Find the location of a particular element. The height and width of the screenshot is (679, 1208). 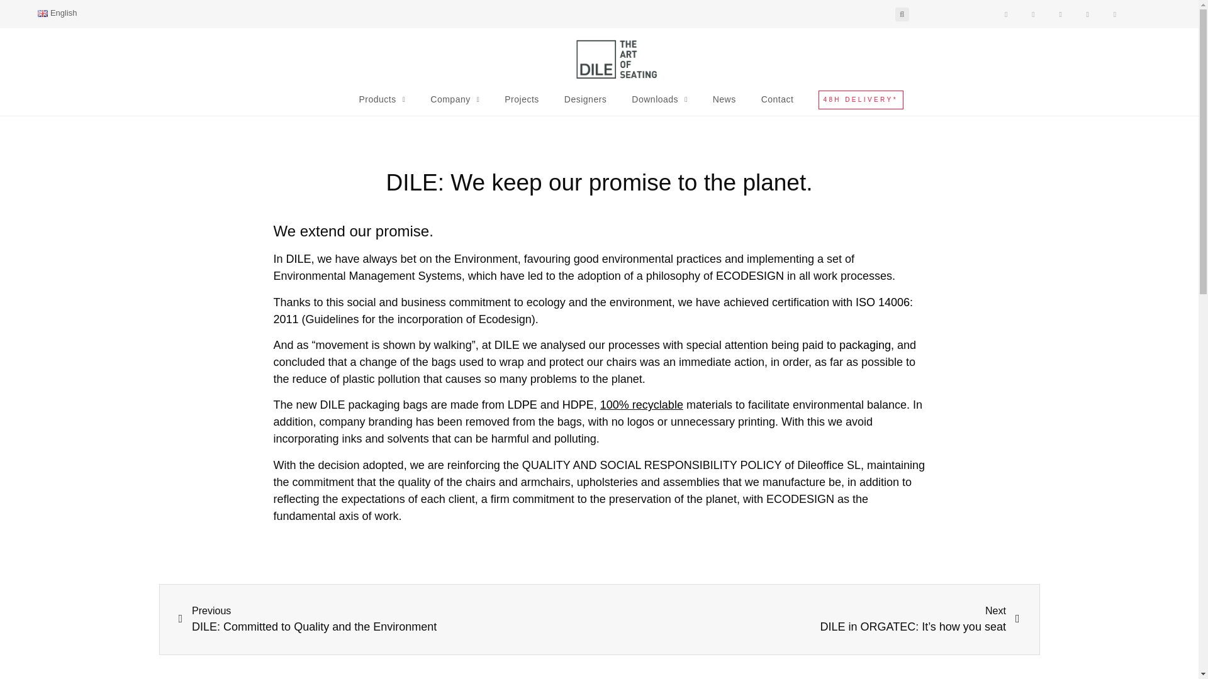

News is located at coordinates (725, 102).